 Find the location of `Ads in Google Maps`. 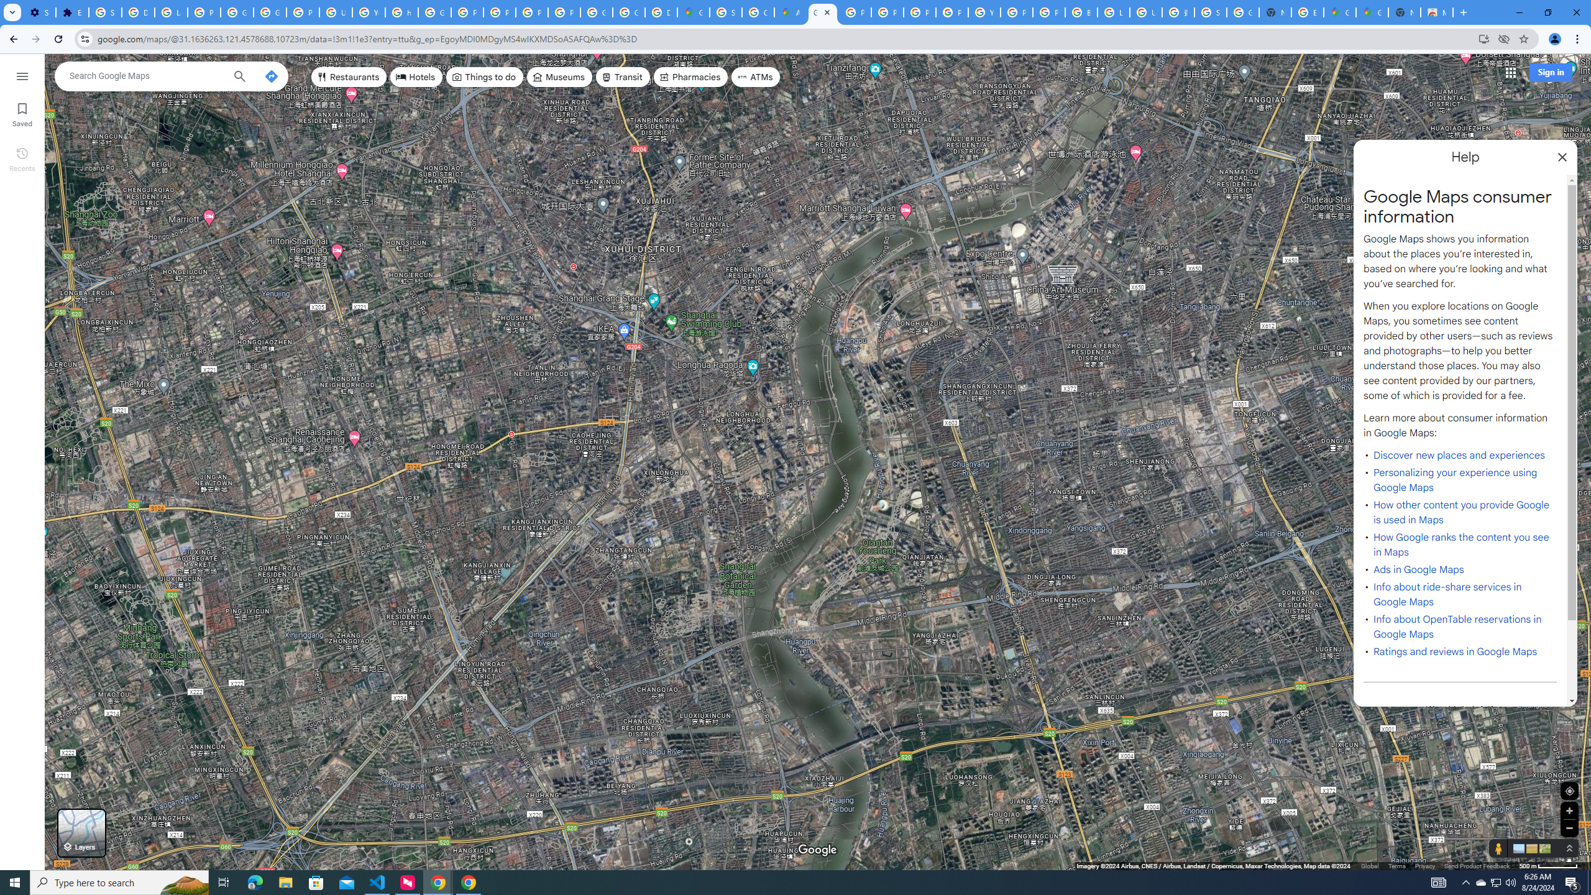

Ads in Google Maps is located at coordinates (1418, 570).